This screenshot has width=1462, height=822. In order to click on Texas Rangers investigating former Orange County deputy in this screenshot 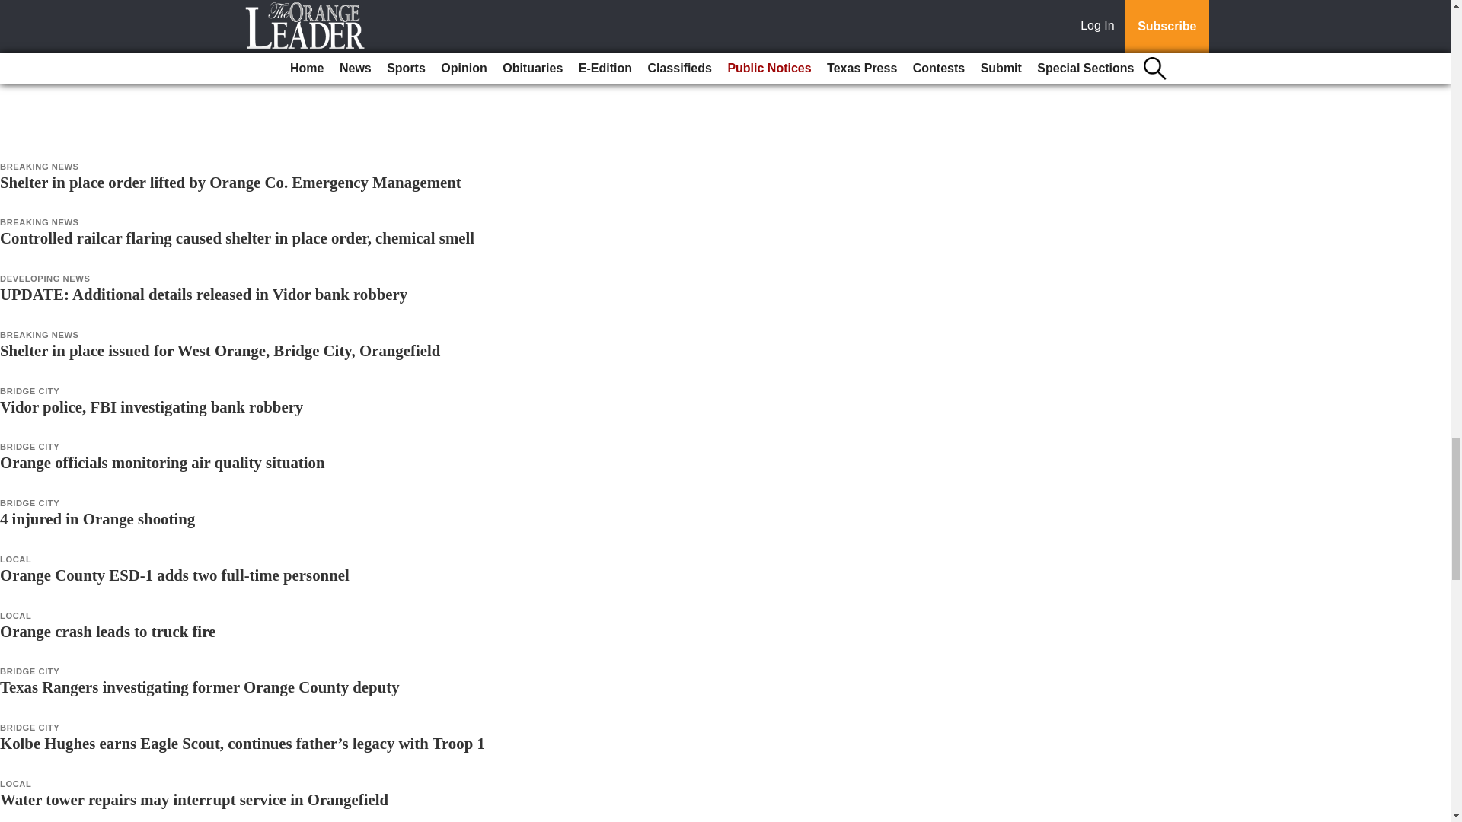, I will do `click(200, 687)`.